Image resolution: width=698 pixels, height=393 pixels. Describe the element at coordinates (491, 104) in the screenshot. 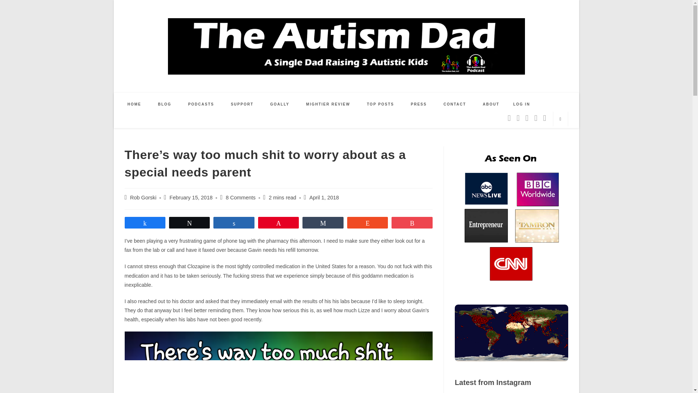

I see `ABOUT` at that location.